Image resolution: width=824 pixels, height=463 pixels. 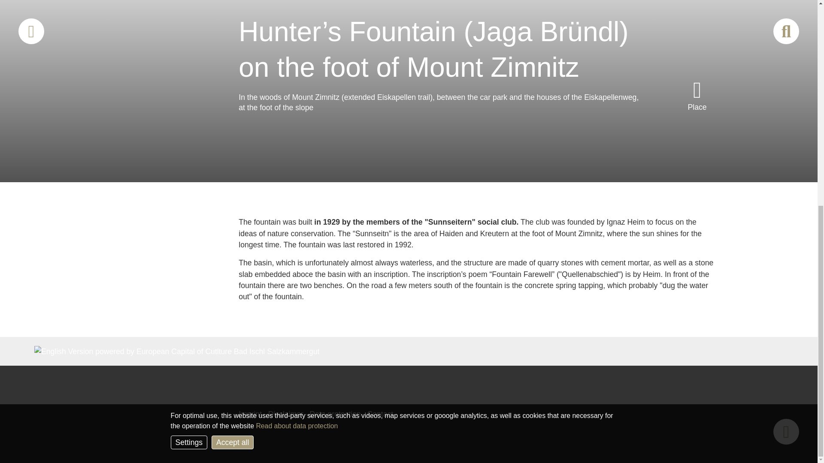 What do you see at coordinates (286, 414) in the screenshot?
I see `Disclaimer` at bounding box center [286, 414].